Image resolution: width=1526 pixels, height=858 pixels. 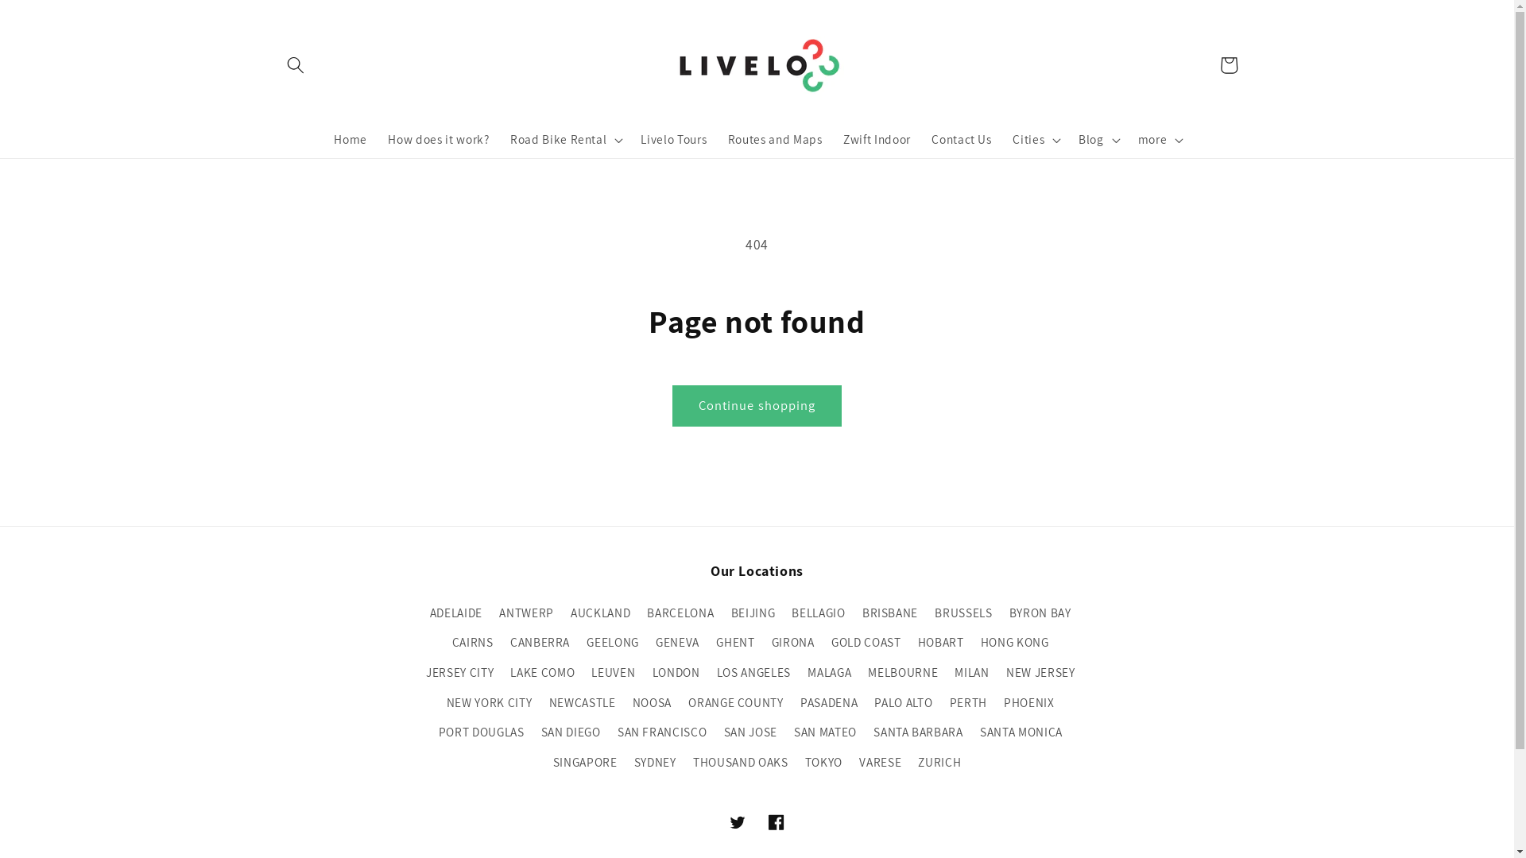 I want to click on HONG KONG, so click(x=1015, y=643).